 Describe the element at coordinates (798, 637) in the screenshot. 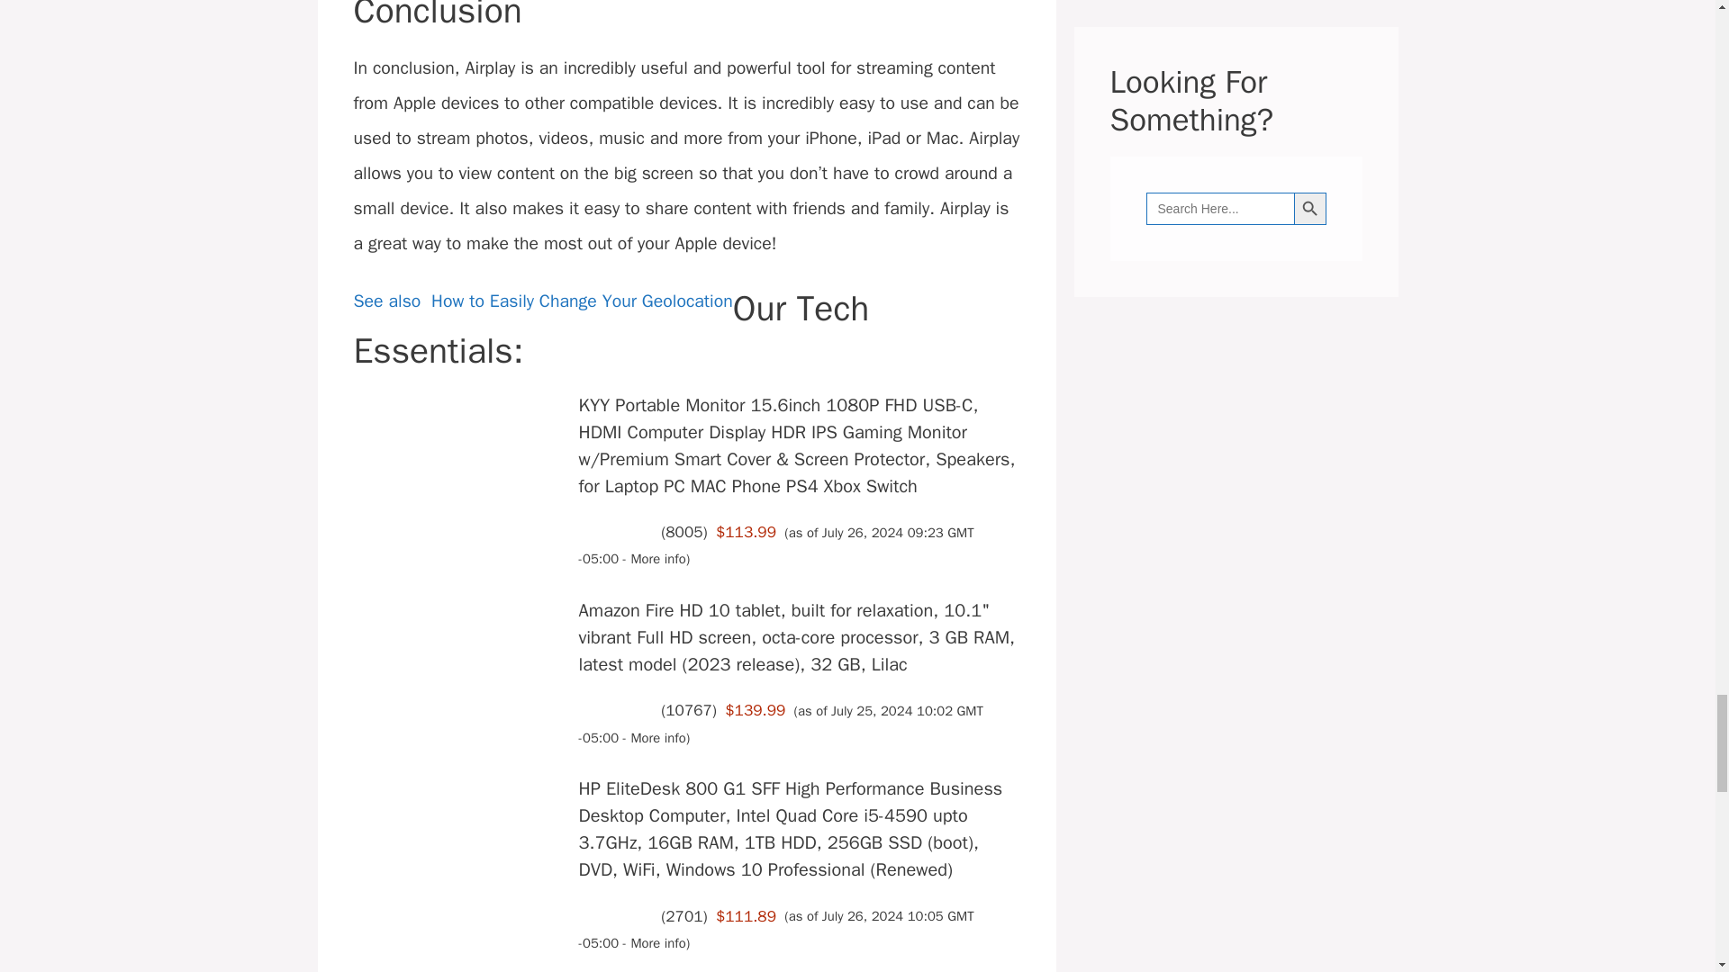

I see `Amazon Fire HD 10 tablet, built for relaxation, 10.1` at that location.